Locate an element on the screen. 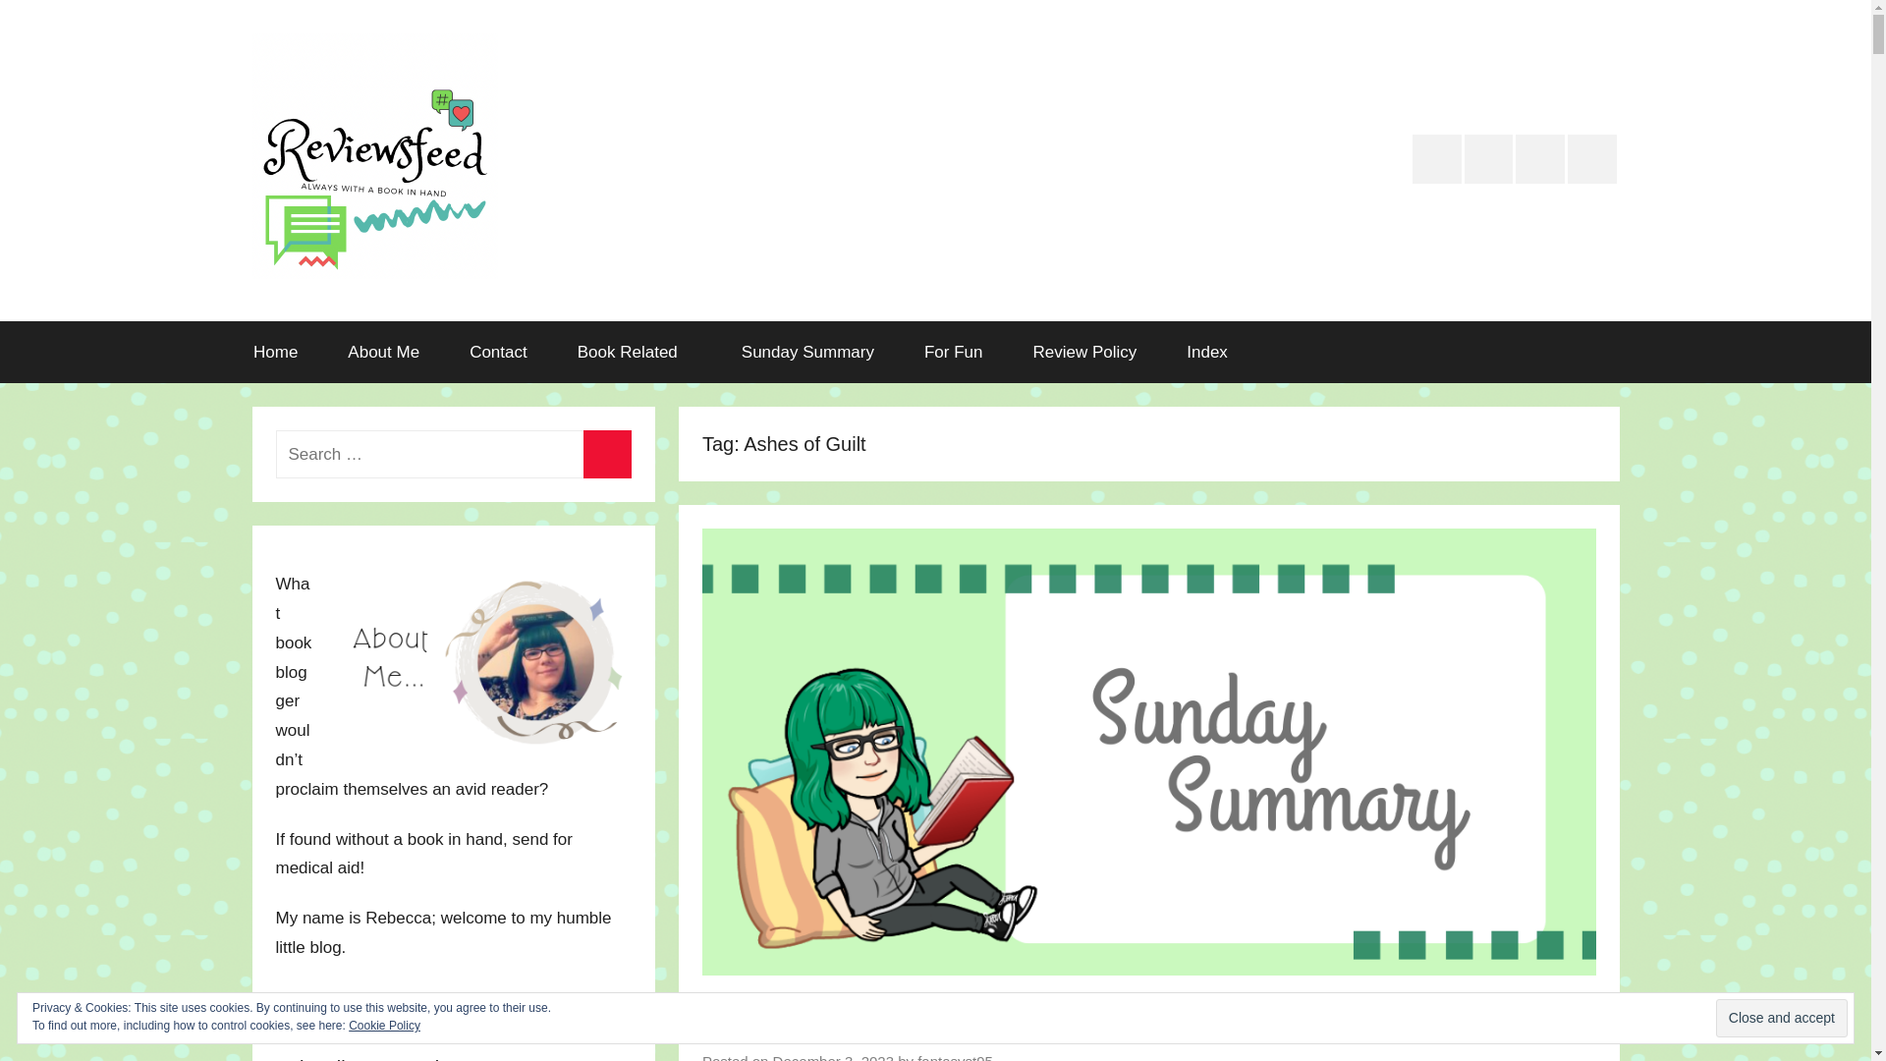 Image resolution: width=1886 pixels, height=1061 pixels. View all posts by fantasyst95 is located at coordinates (955, 1057).